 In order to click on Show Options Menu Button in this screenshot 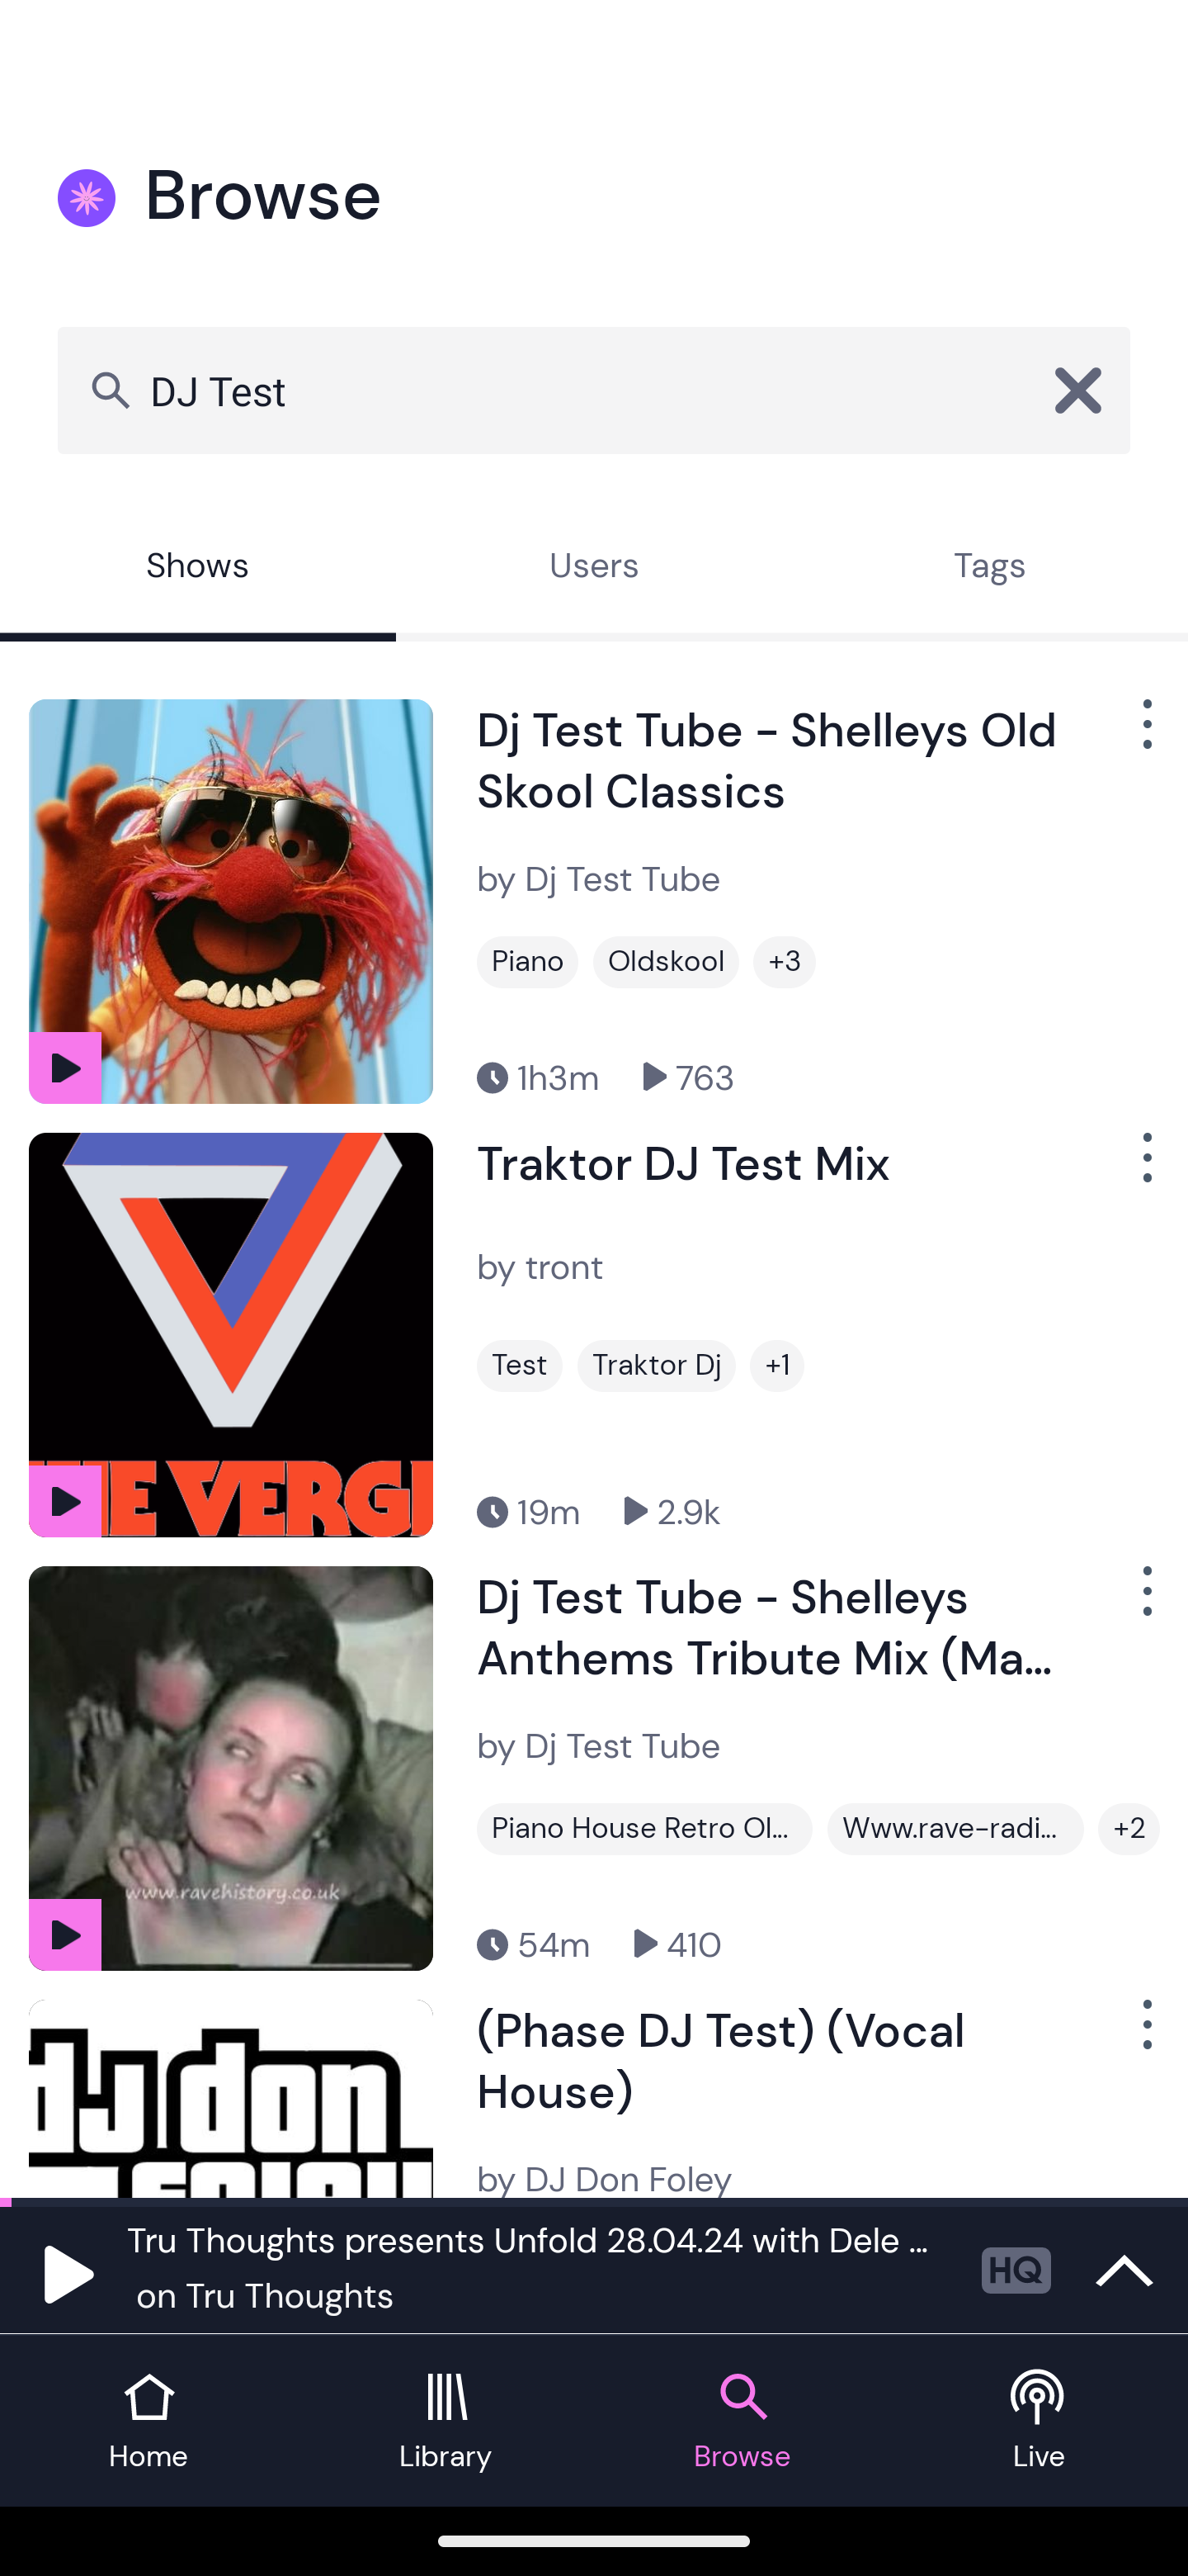, I will do `click(1144, 736)`.